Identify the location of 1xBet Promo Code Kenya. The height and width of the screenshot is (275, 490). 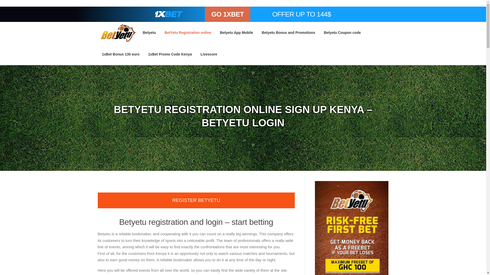
(170, 54).